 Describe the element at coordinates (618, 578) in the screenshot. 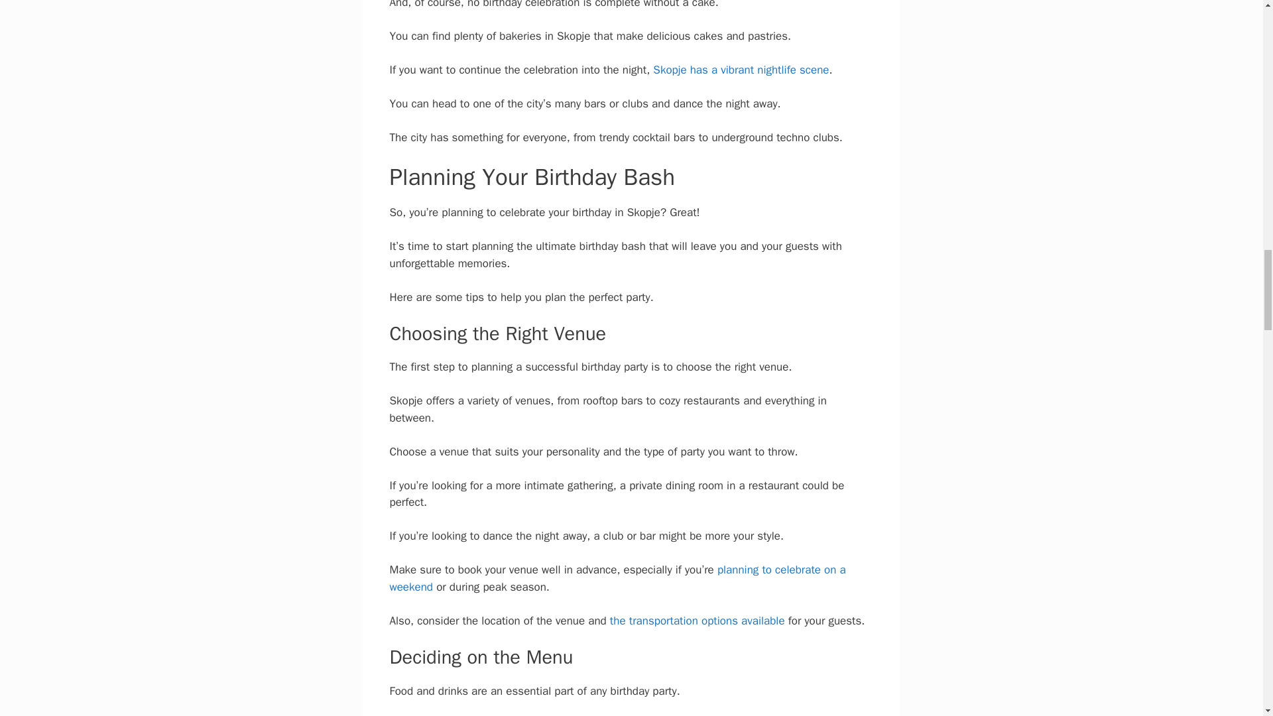

I see `planning to celebrate on a weekend` at that location.